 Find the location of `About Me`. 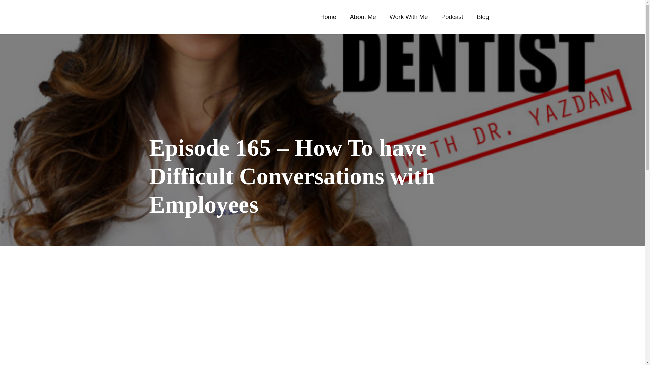

About Me is located at coordinates (363, 17).